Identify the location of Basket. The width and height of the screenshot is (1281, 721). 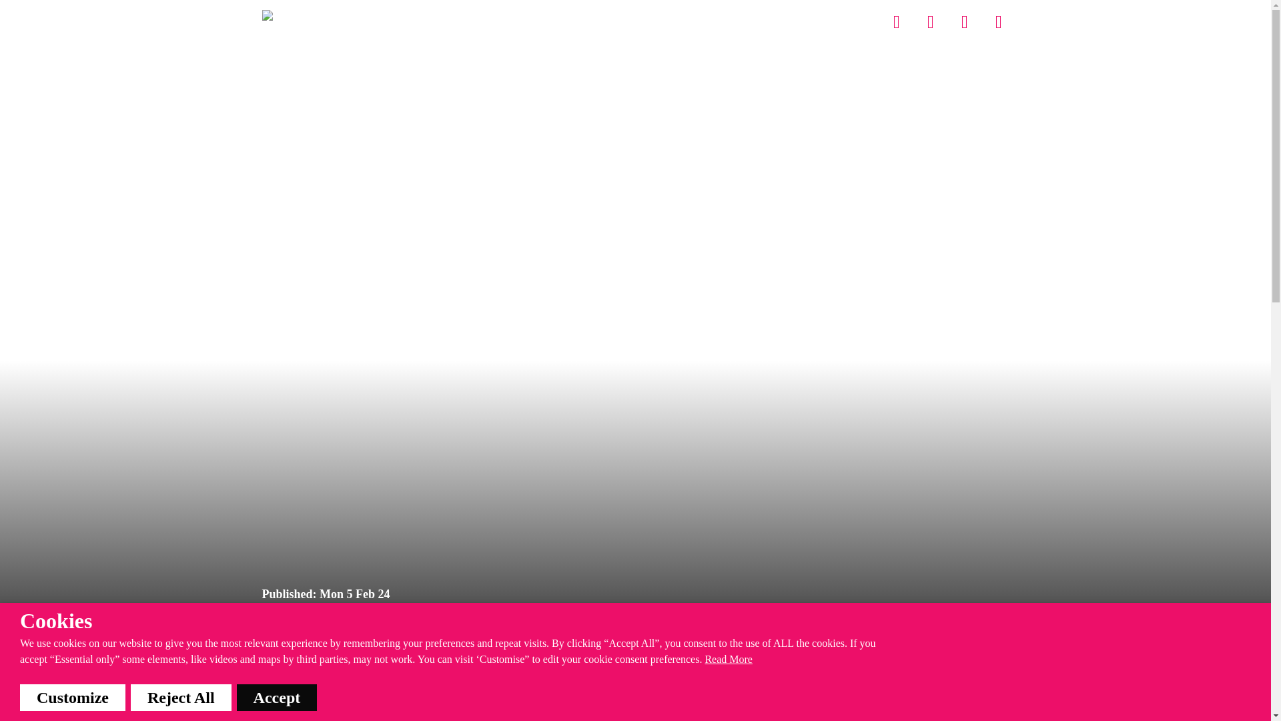
(931, 21).